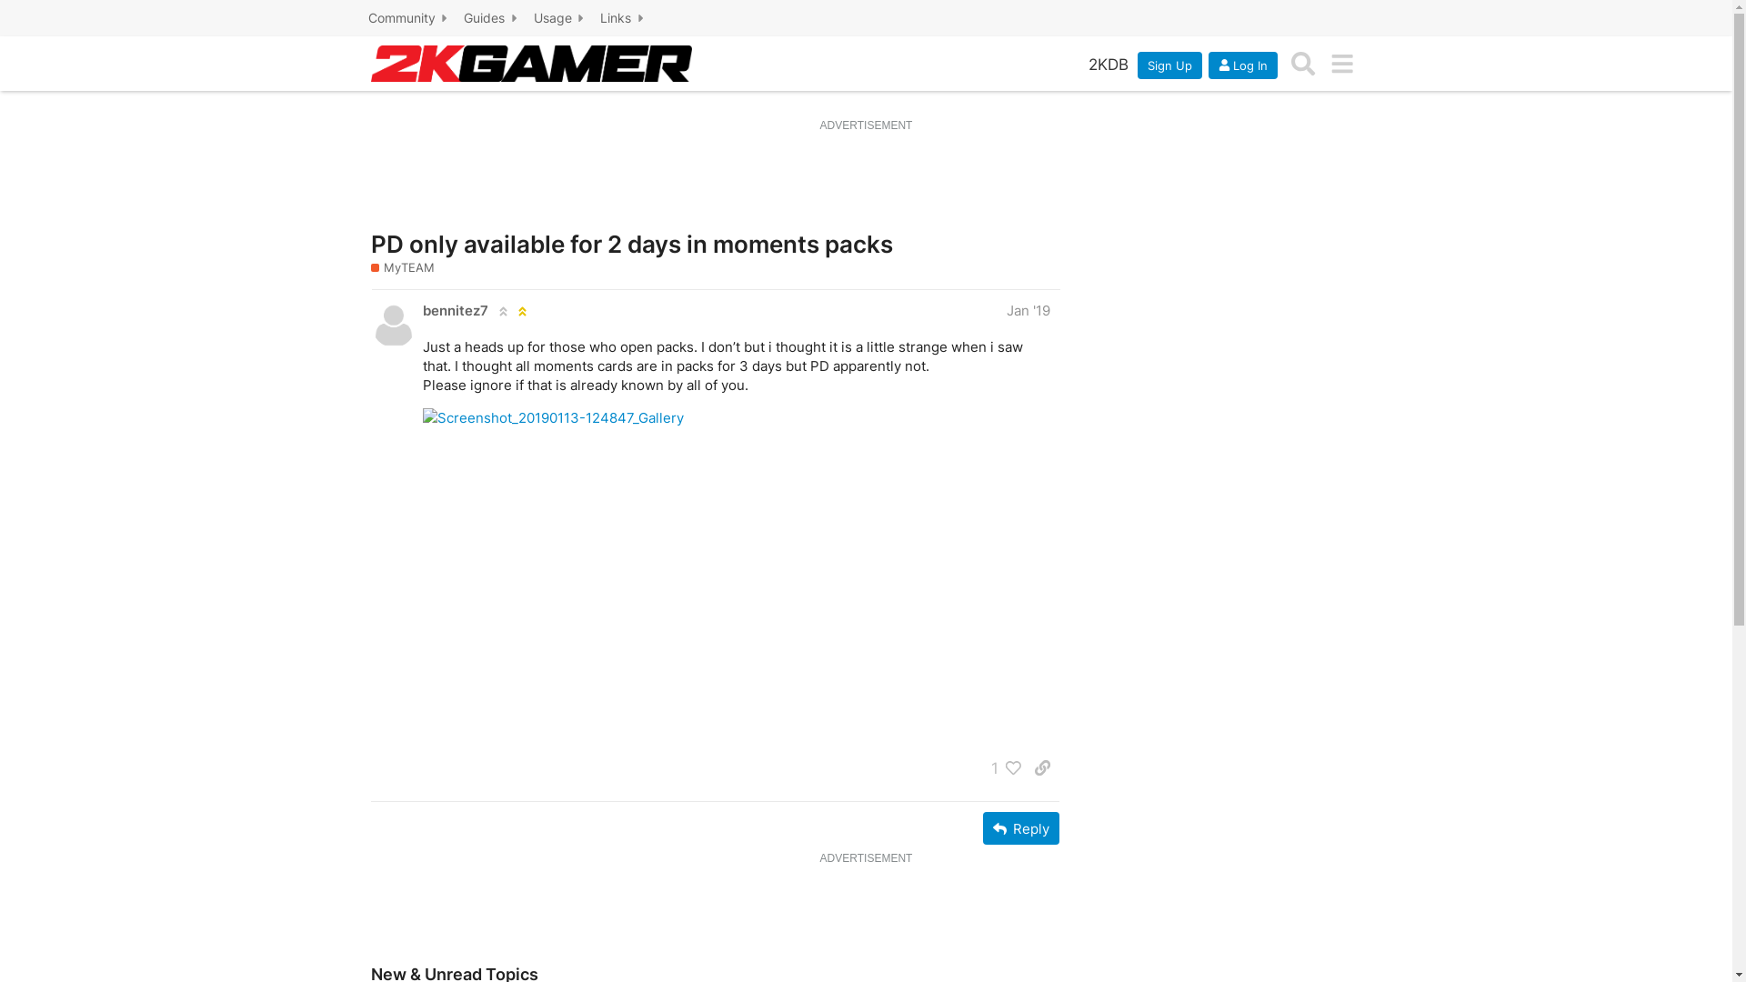 Image resolution: width=1746 pixels, height=982 pixels. Describe the element at coordinates (1020, 828) in the screenshot. I see `Reply` at that location.